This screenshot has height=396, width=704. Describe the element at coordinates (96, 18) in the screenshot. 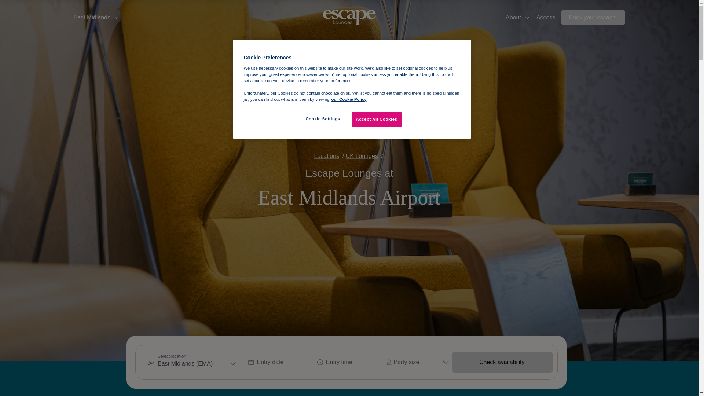

I see `East Midlands` at that location.